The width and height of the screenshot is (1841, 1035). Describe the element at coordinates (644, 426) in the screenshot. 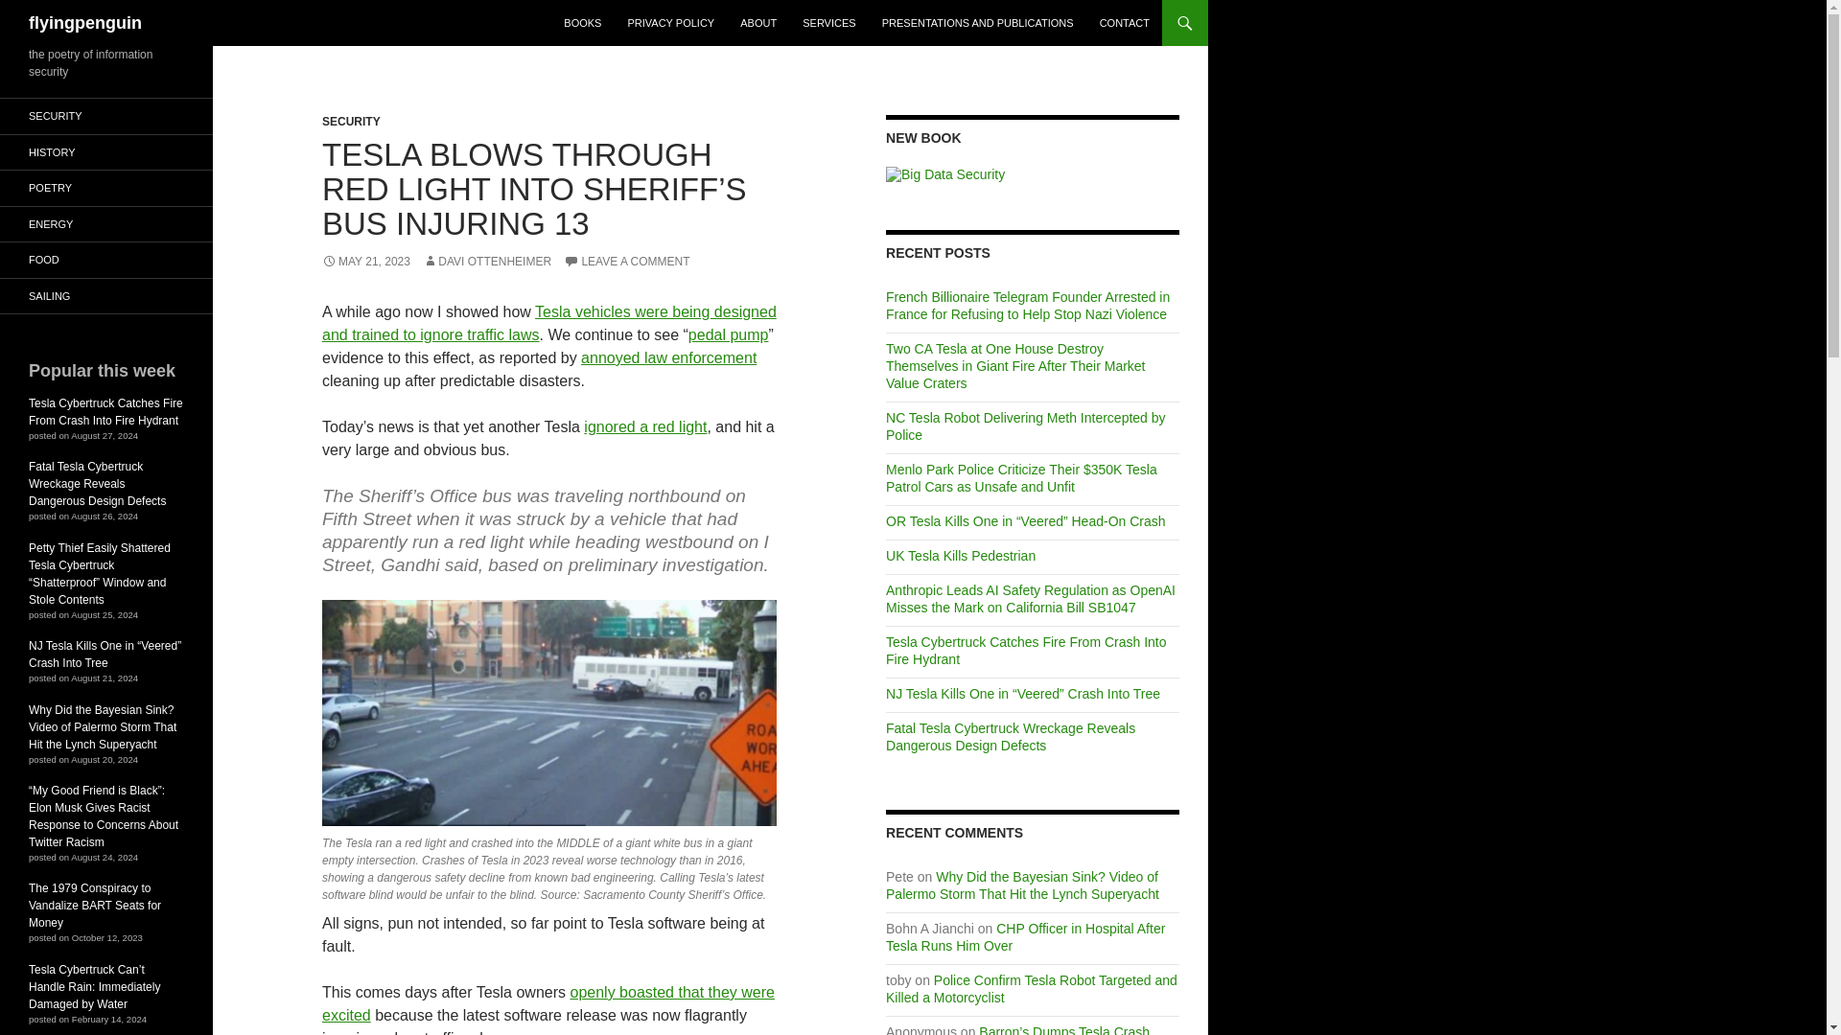

I see `ignored a red light` at that location.